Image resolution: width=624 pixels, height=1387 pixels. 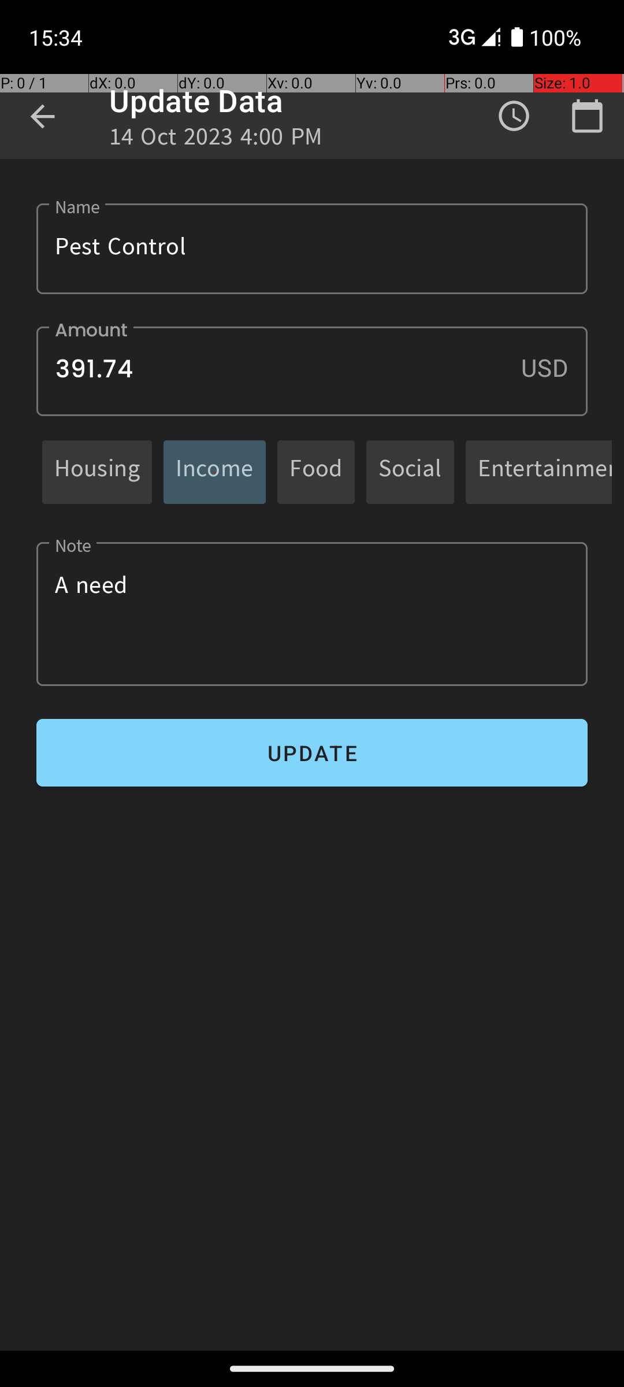 I want to click on A need, so click(x=312, y=614).